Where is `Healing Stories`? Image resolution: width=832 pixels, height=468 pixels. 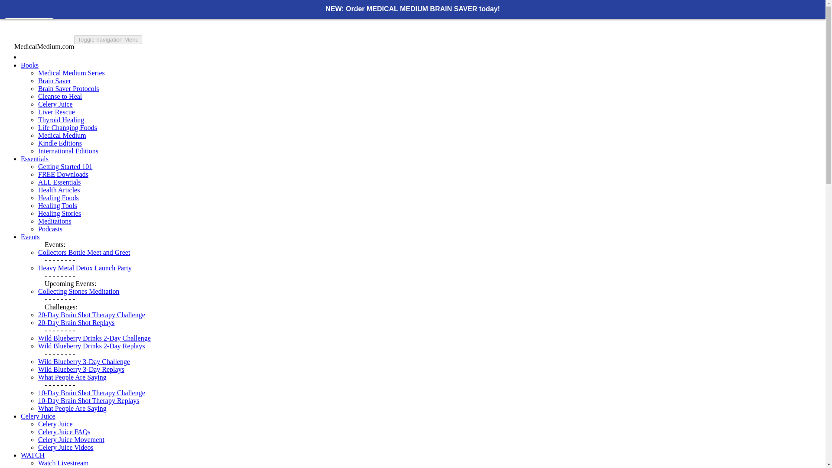
Healing Stories is located at coordinates (59, 213).